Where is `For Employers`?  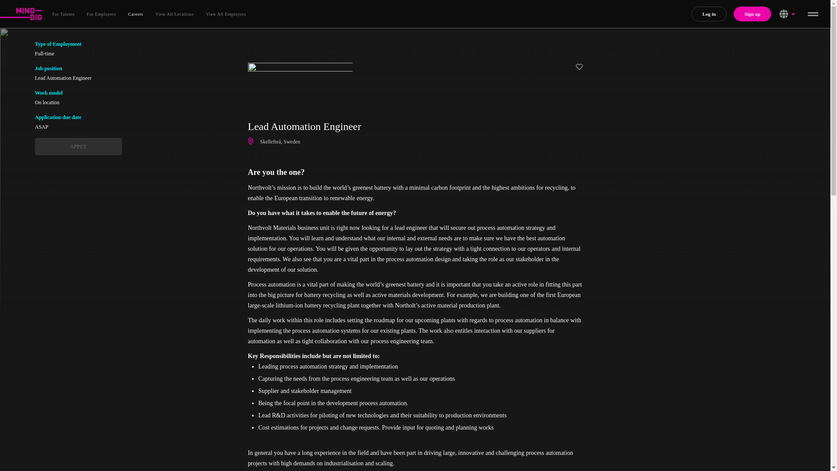 For Employers is located at coordinates (101, 13).